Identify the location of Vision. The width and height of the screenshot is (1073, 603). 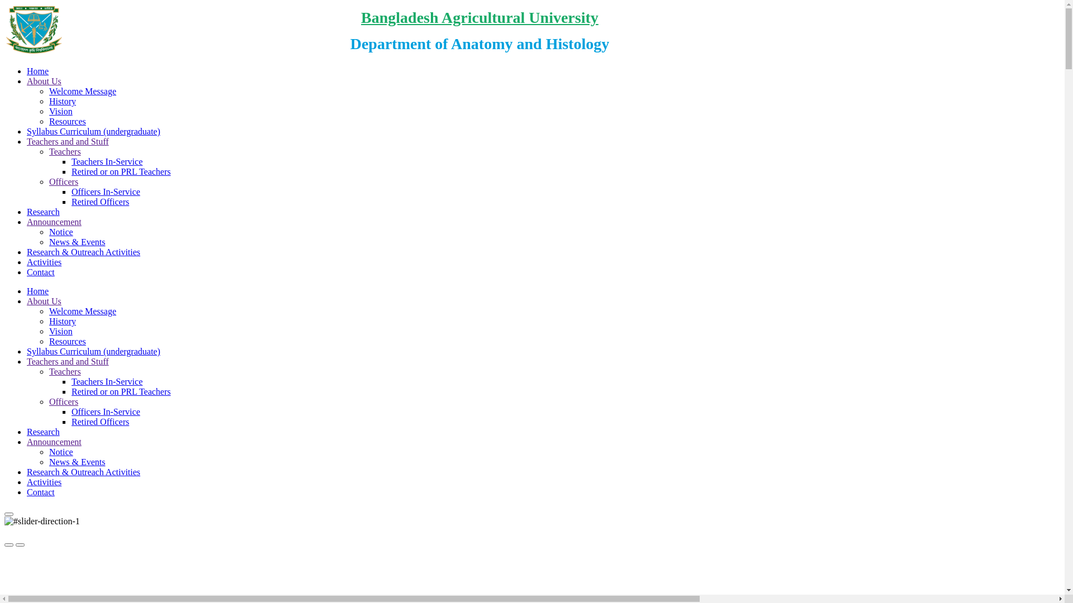
(61, 112).